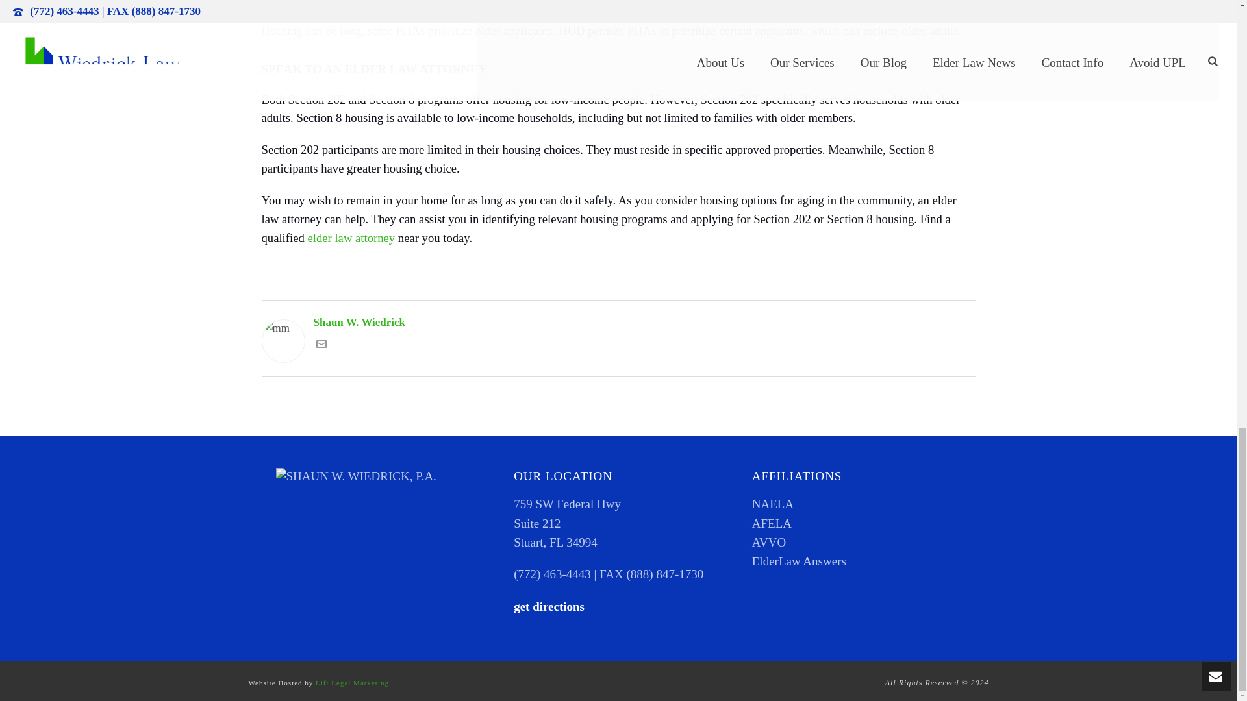 The height and width of the screenshot is (701, 1247). Describe the element at coordinates (549, 606) in the screenshot. I see `get directions` at that location.